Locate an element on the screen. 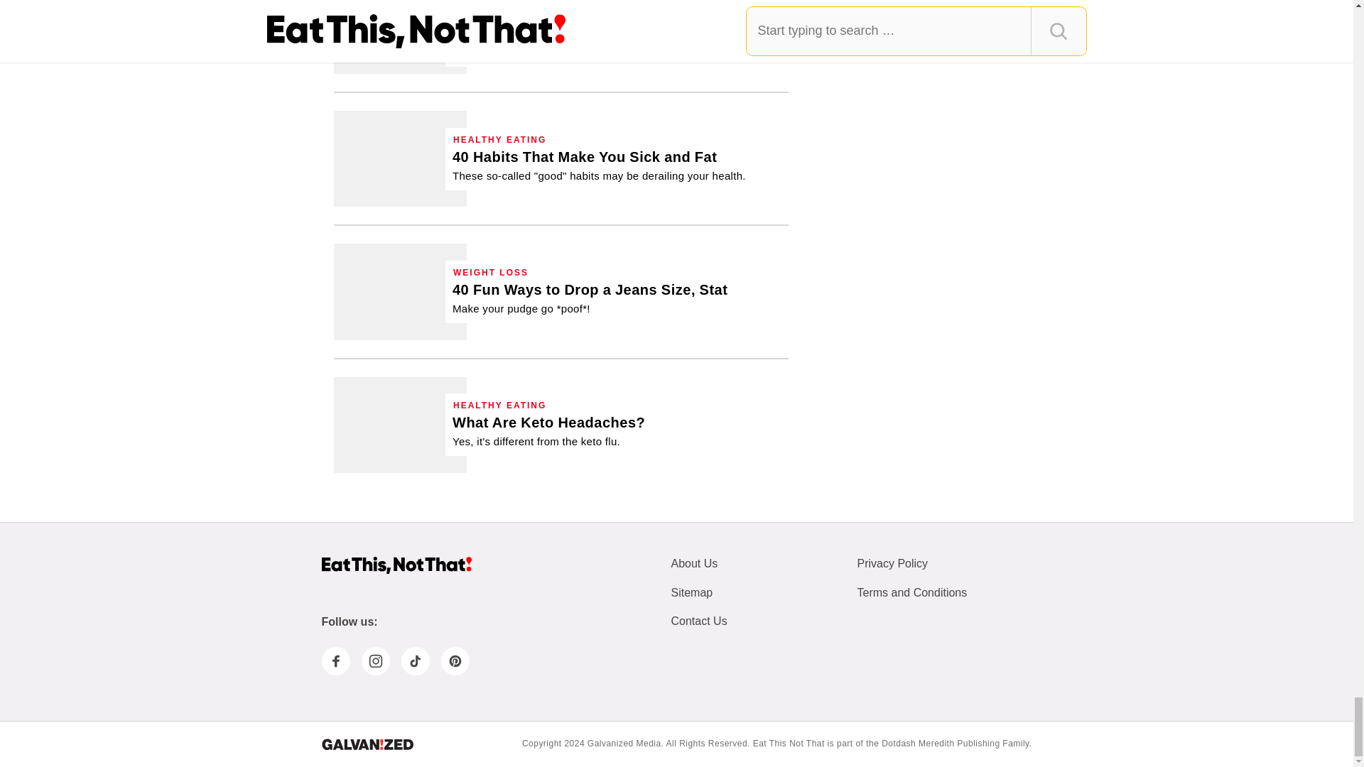 The height and width of the screenshot is (767, 1364). What Are Keto Headaches? We Asked the Experts is located at coordinates (400, 425).